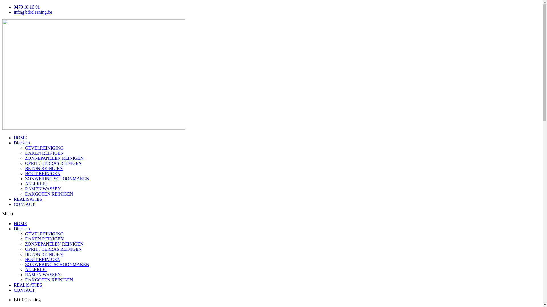 This screenshot has width=547, height=307. I want to click on HOUT REINIGEN, so click(43, 259).